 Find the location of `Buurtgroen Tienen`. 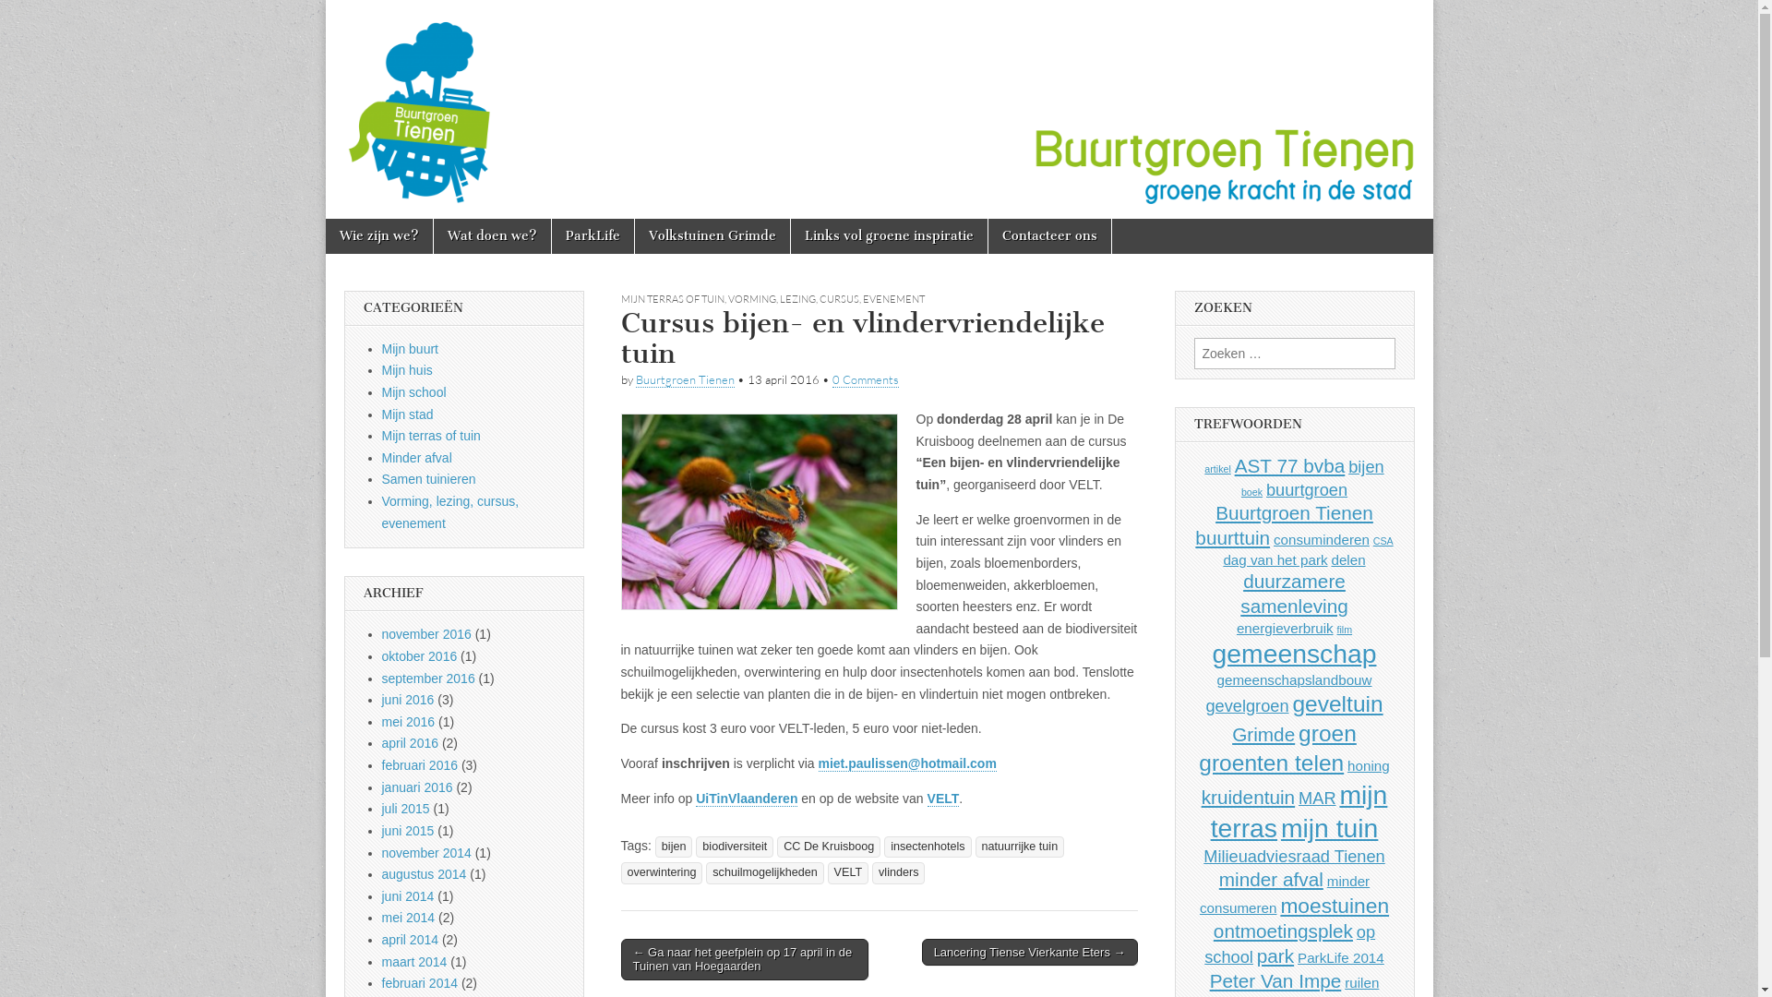

Buurtgroen Tienen is located at coordinates (474, 72).